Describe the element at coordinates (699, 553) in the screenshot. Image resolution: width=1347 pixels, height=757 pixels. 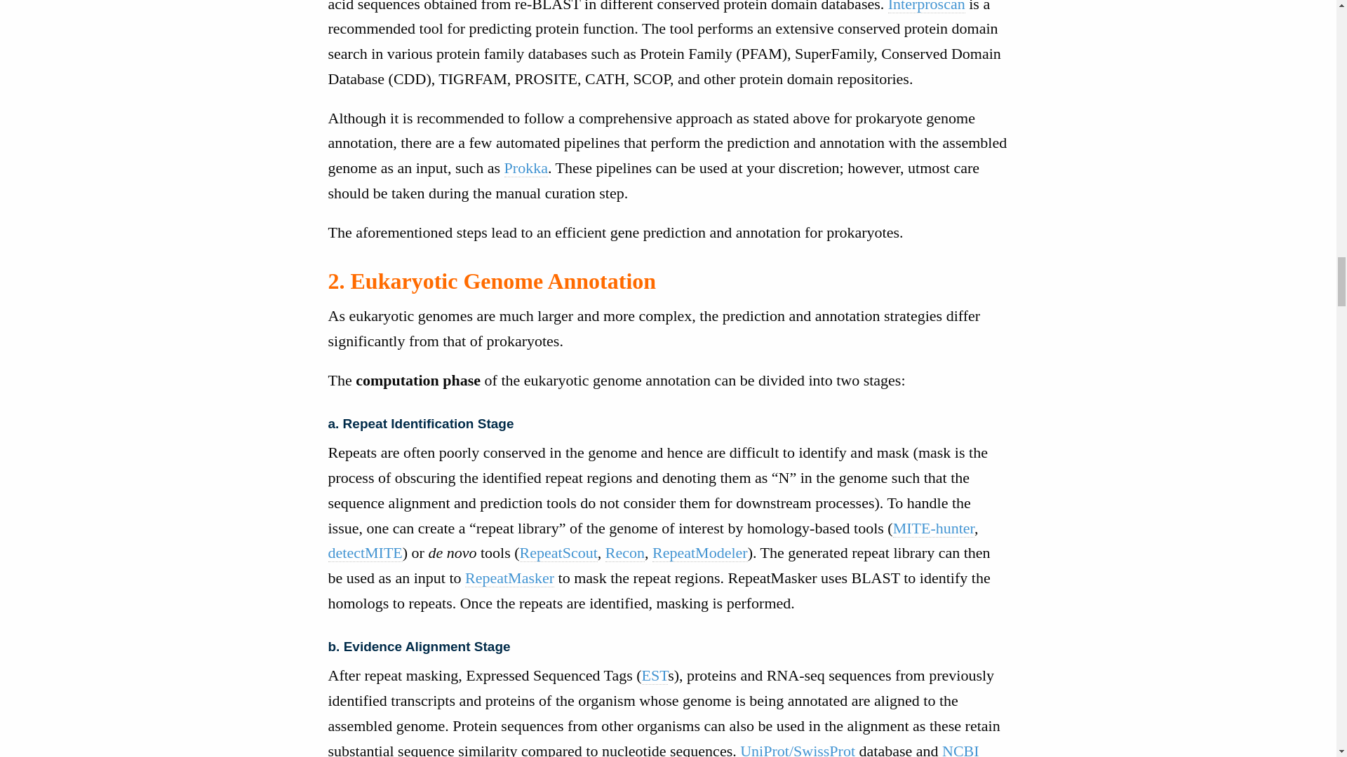
I see `RepeatModeler` at that location.